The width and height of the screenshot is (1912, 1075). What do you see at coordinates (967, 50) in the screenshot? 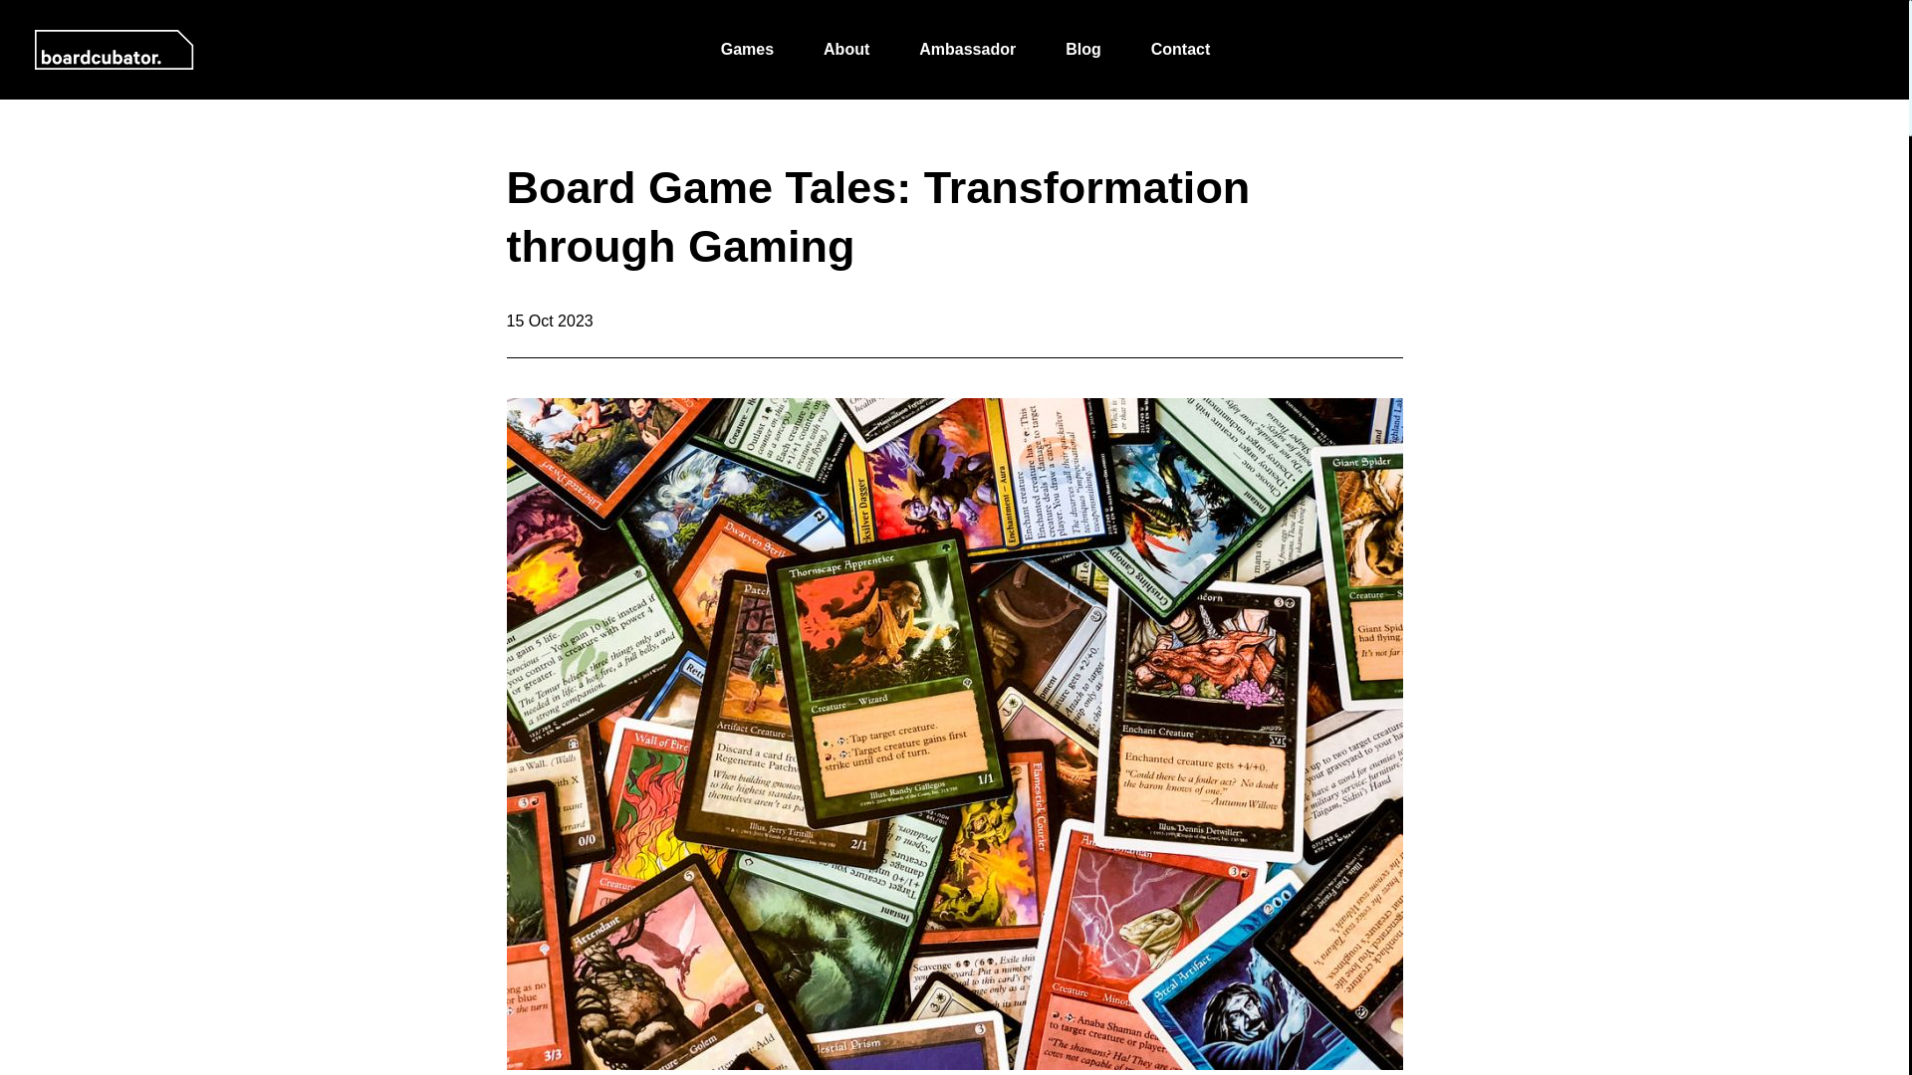
I see `Ambassador` at bounding box center [967, 50].